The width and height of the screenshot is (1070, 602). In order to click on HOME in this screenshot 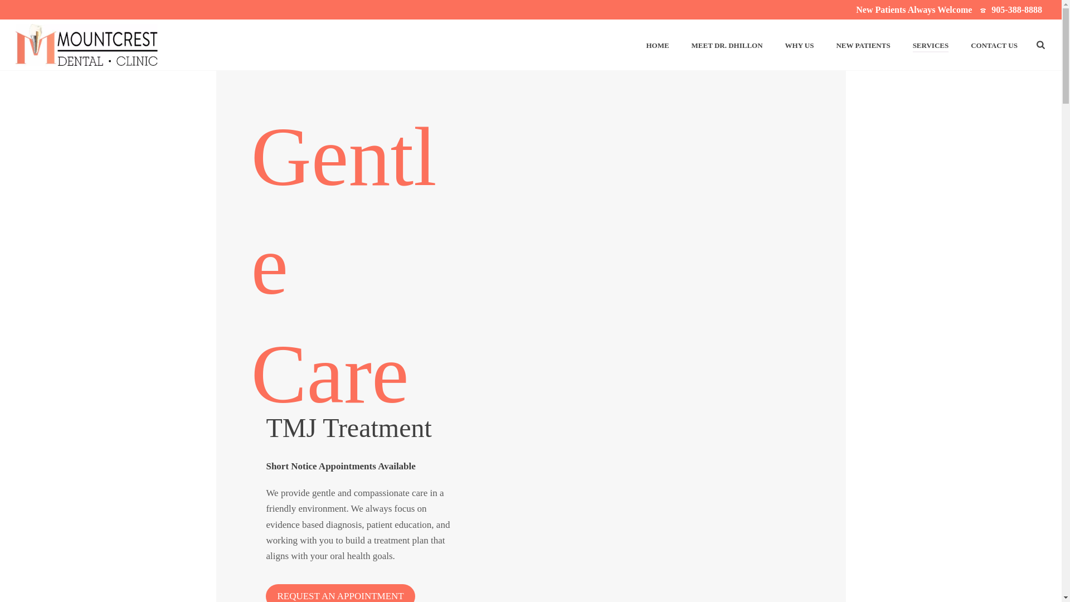, I will do `click(656, 46)`.